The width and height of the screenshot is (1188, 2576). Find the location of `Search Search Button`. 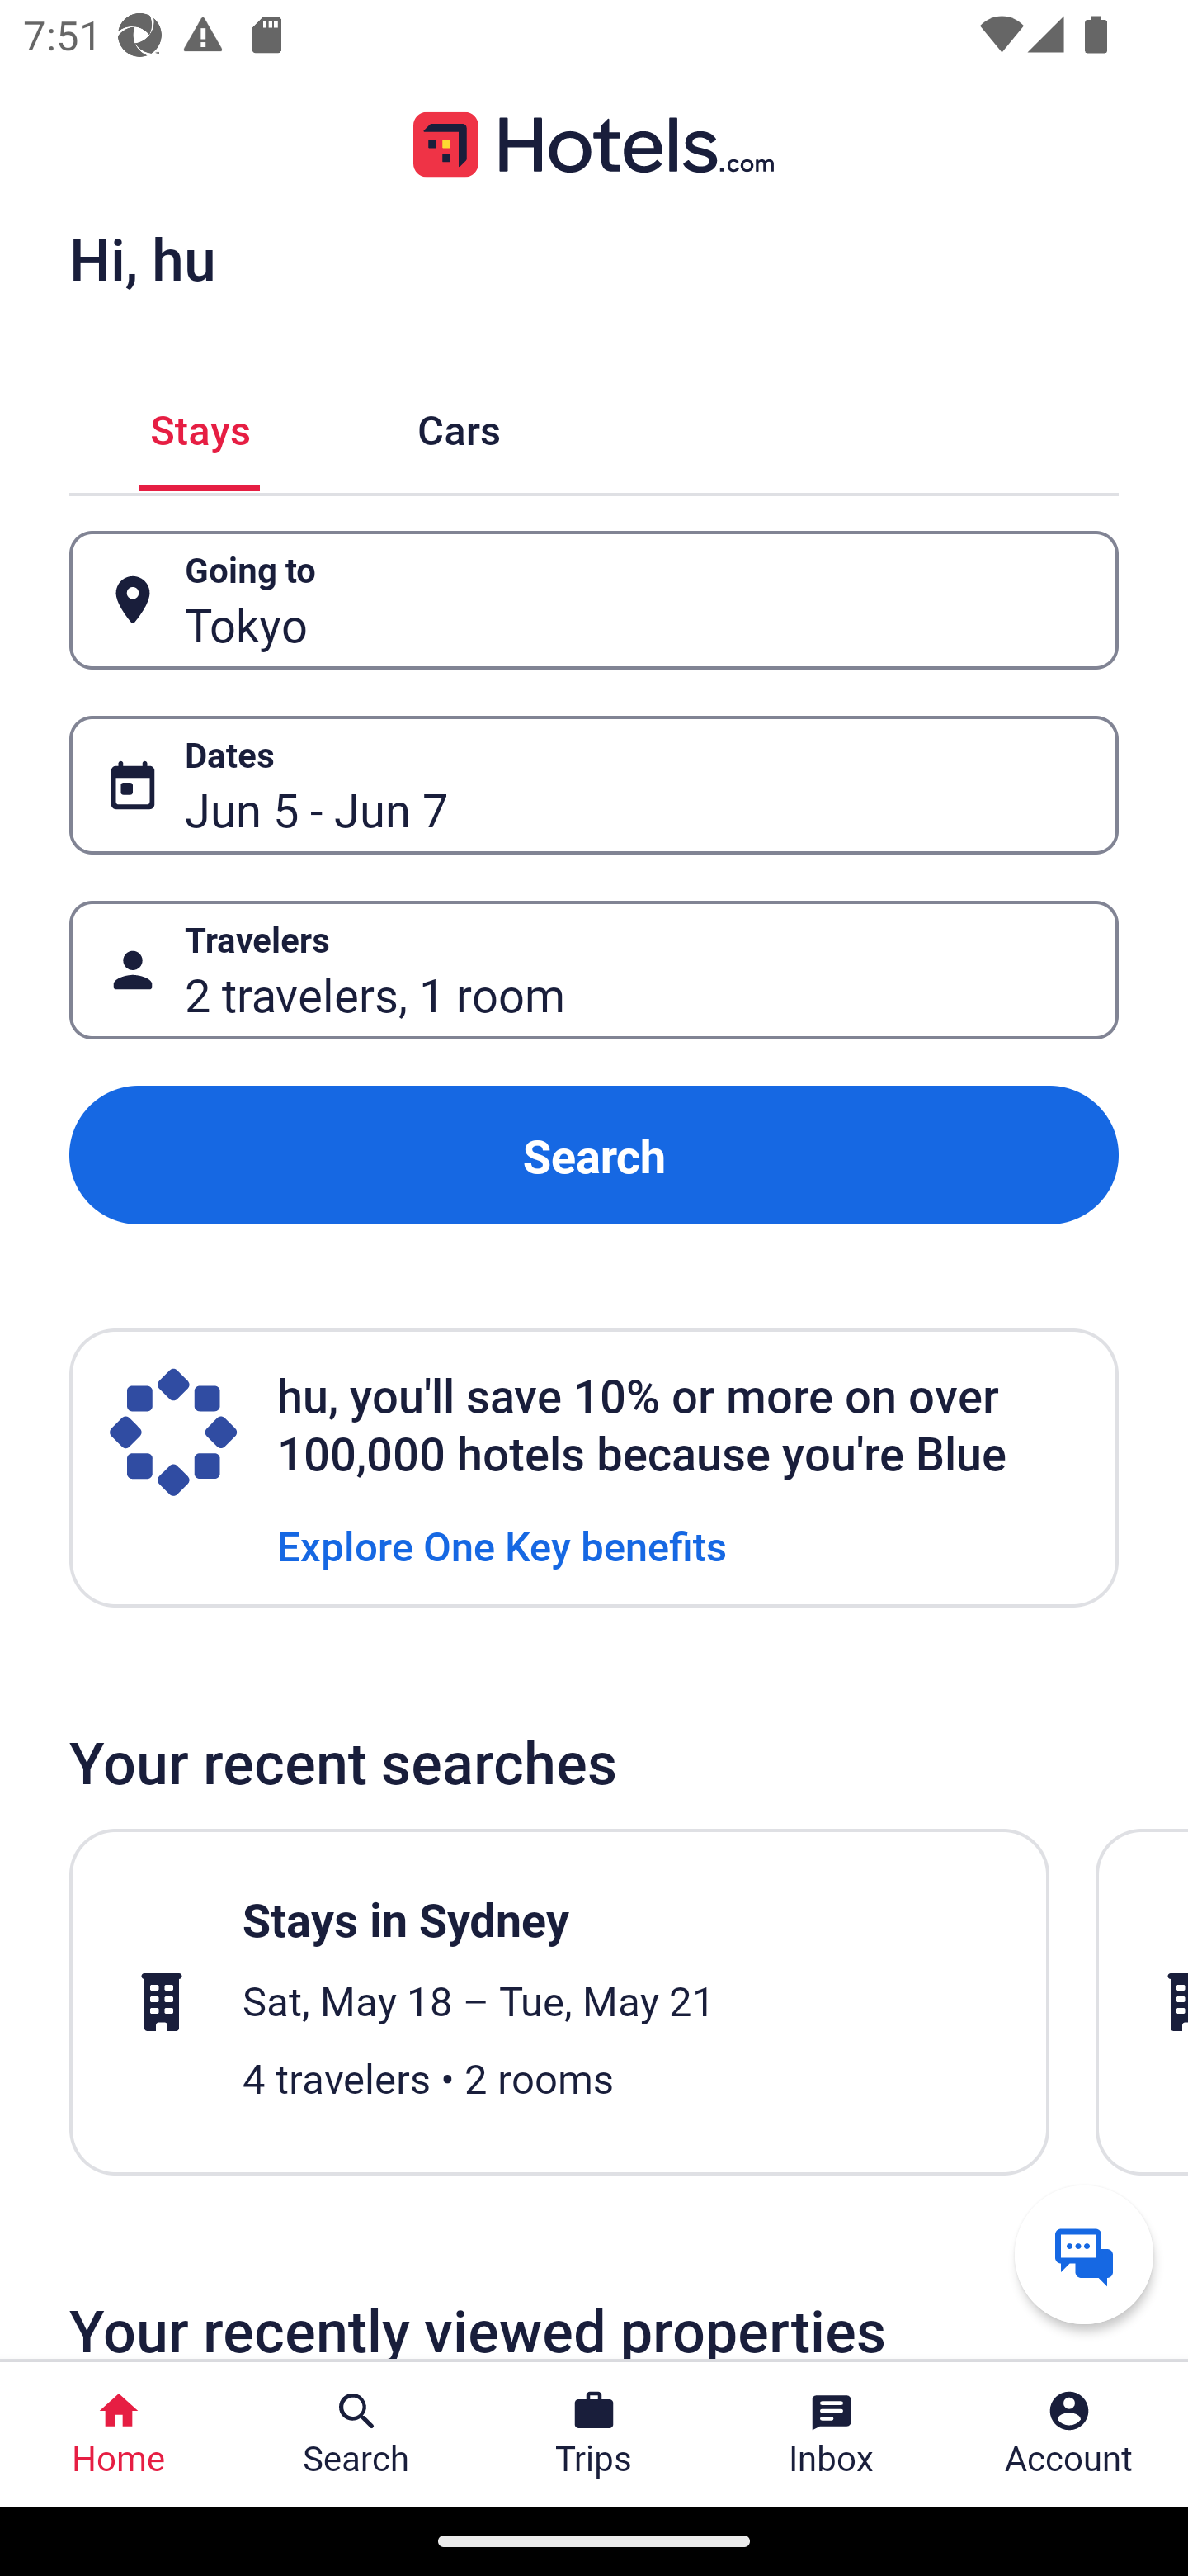

Search Search Button is located at coordinates (356, 2434).